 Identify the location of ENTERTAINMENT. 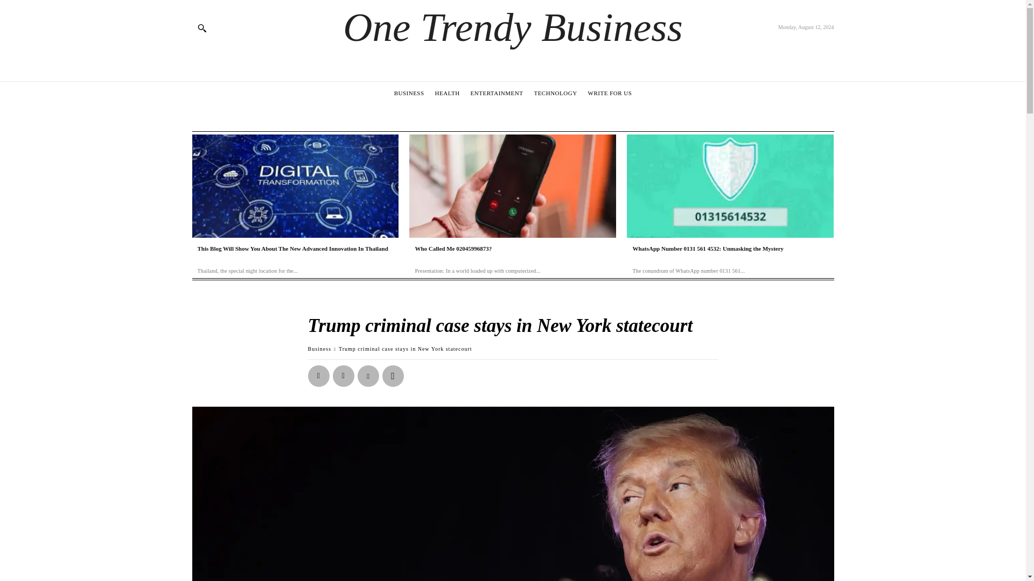
(497, 93).